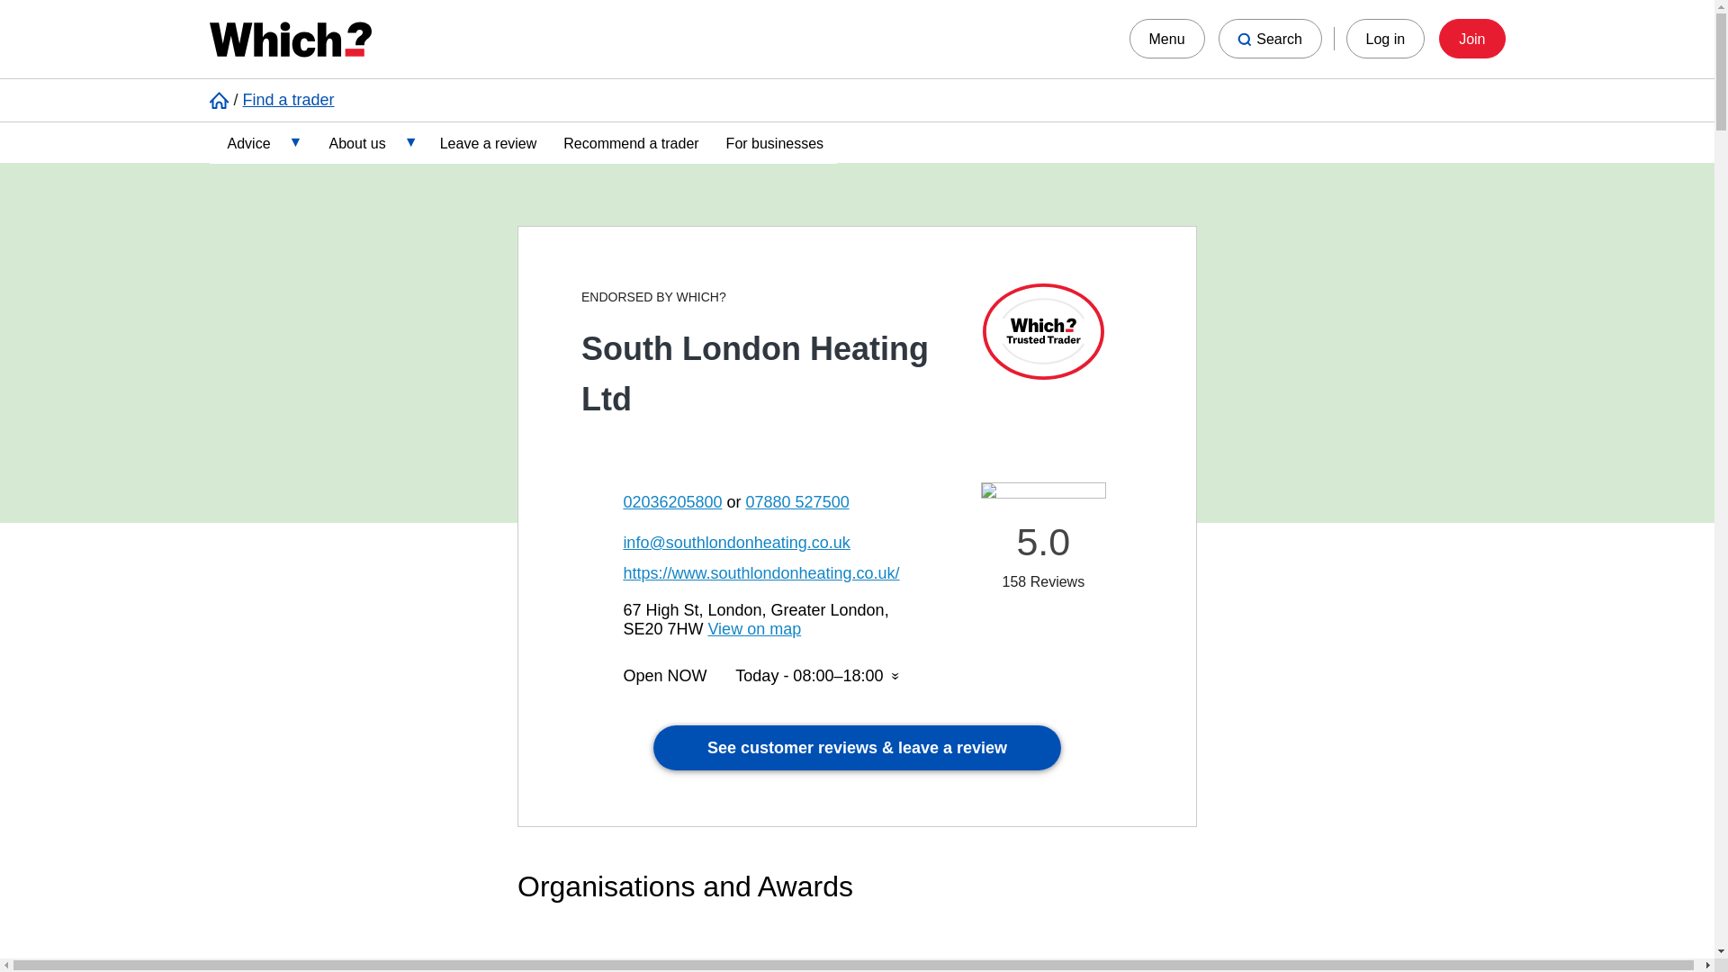 This screenshot has width=1728, height=972. I want to click on Click to see all opening hours, so click(817, 676).